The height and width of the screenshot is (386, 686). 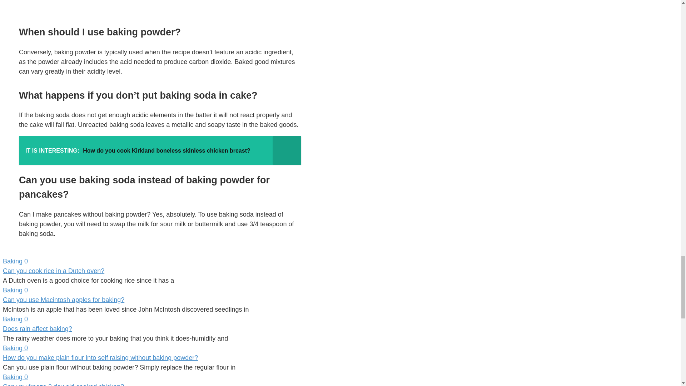 I want to click on Comments, so click(x=25, y=377).